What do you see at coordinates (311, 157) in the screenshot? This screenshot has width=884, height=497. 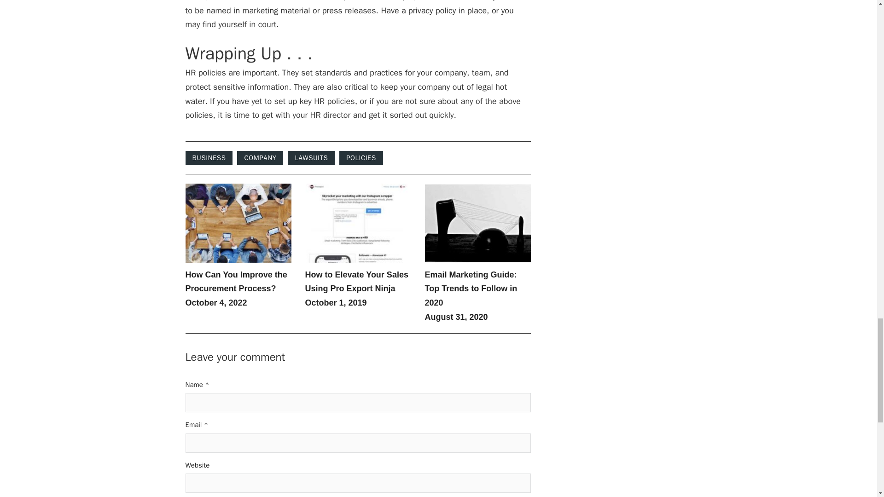 I see `LAWSUITS` at bounding box center [311, 157].